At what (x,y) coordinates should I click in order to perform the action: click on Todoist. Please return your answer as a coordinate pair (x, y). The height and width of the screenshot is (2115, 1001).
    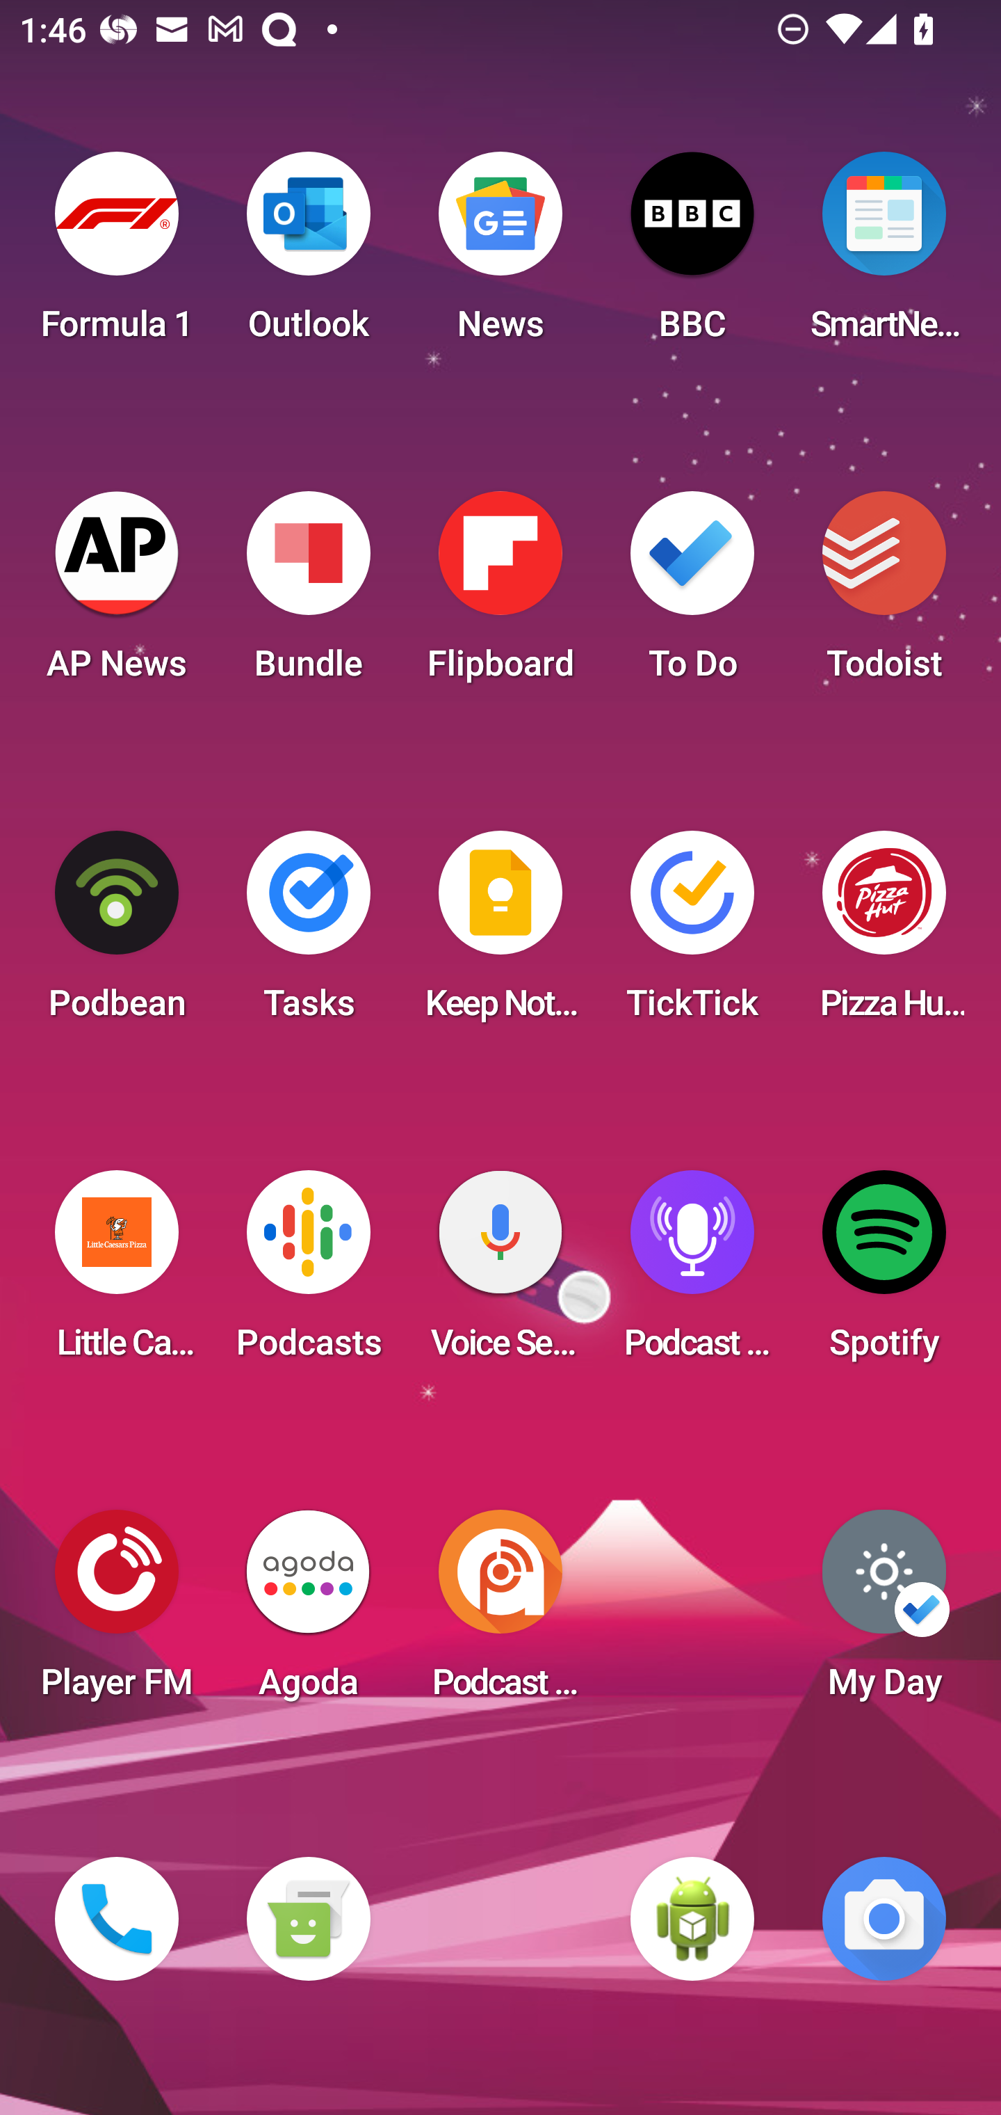
    Looking at the image, I should click on (884, 594).